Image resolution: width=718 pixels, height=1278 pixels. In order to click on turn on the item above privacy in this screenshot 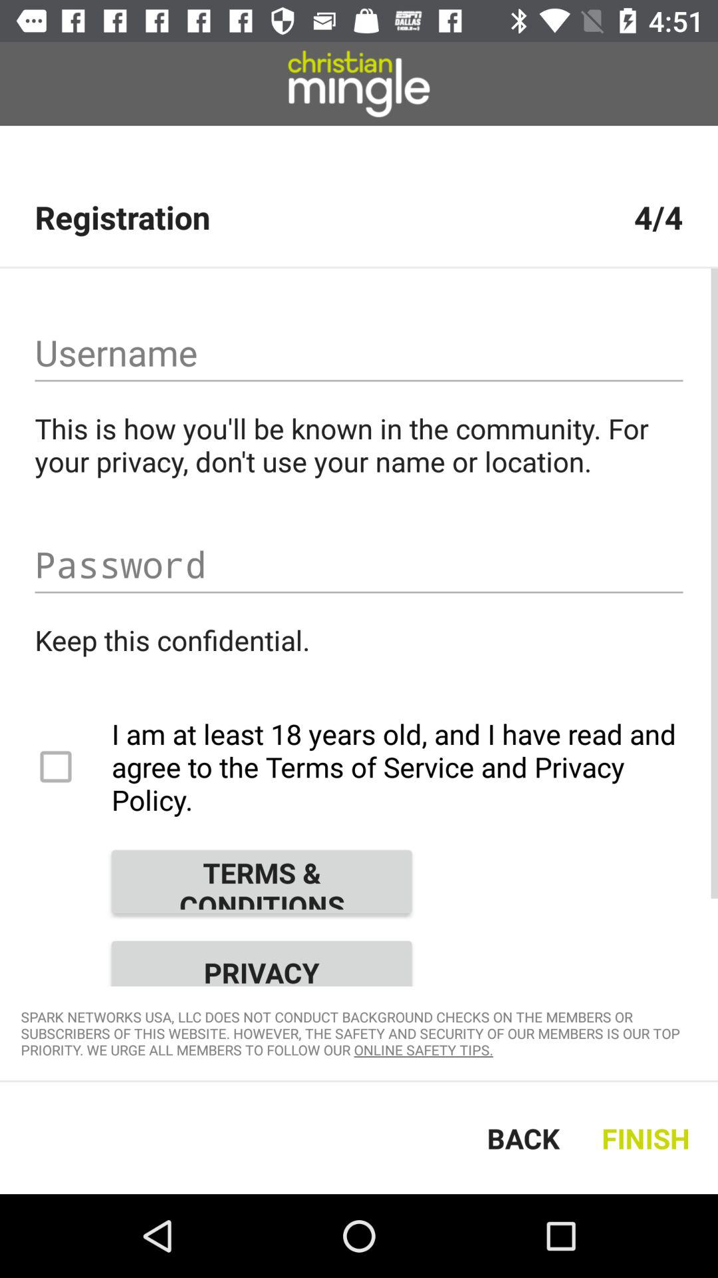, I will do `click(261, 881)`.